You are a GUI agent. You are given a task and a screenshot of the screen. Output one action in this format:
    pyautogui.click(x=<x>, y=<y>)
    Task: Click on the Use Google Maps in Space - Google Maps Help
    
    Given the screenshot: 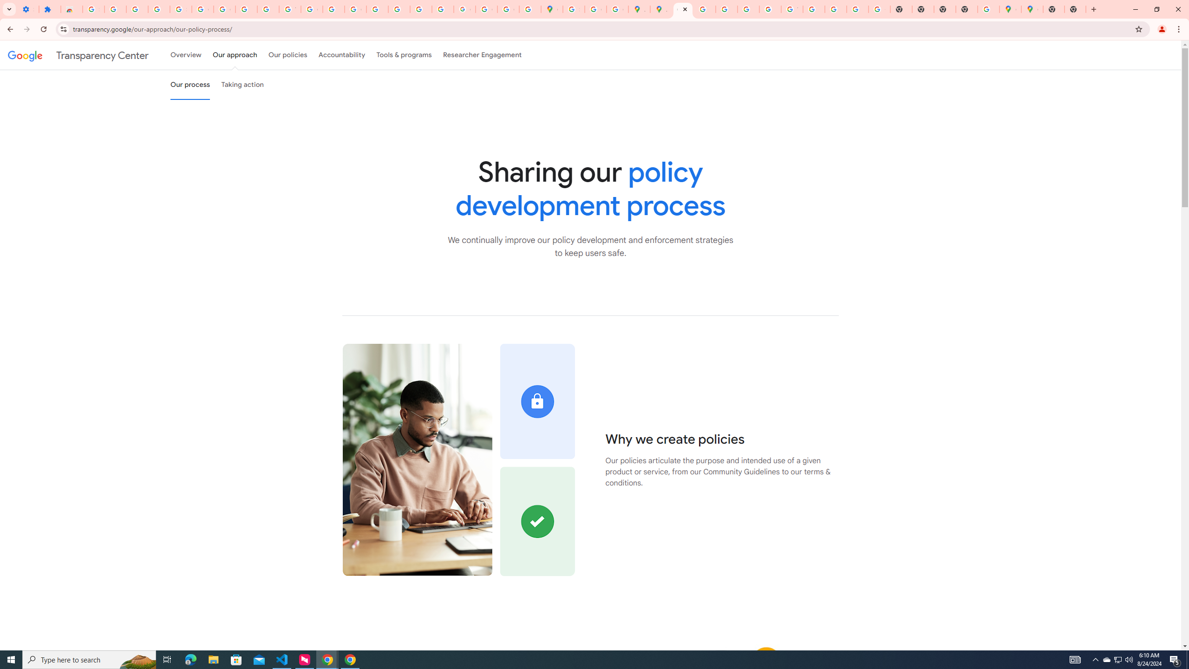 What is the action you would take?
    pyautogui.click(x=988, y=9)
    